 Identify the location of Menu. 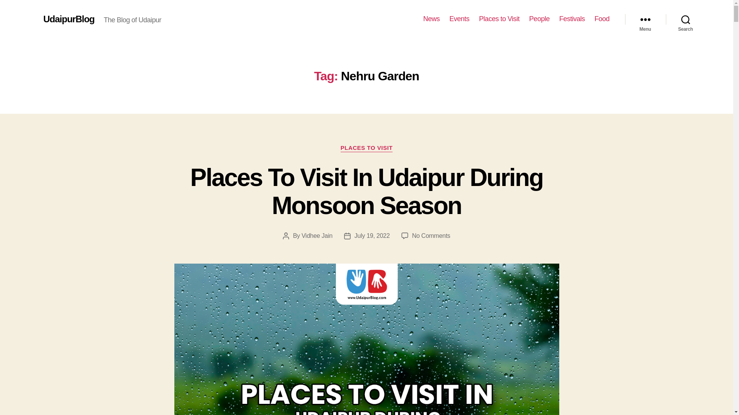
(645, 19).